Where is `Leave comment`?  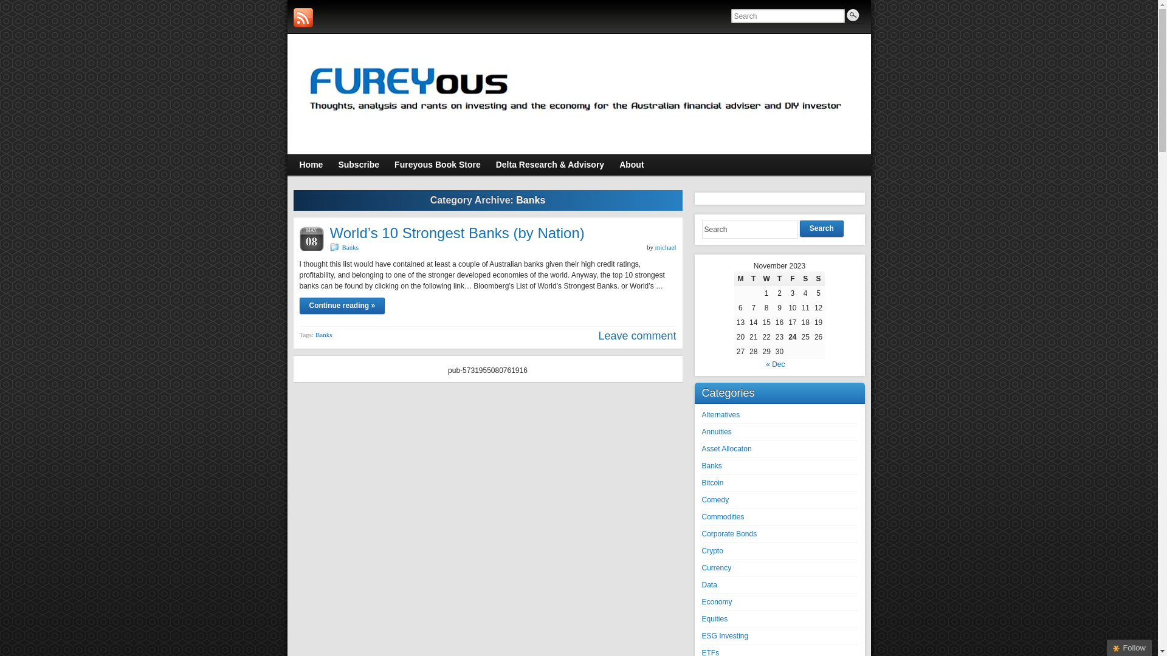
Leave comment is located at coordinates (637, 336).